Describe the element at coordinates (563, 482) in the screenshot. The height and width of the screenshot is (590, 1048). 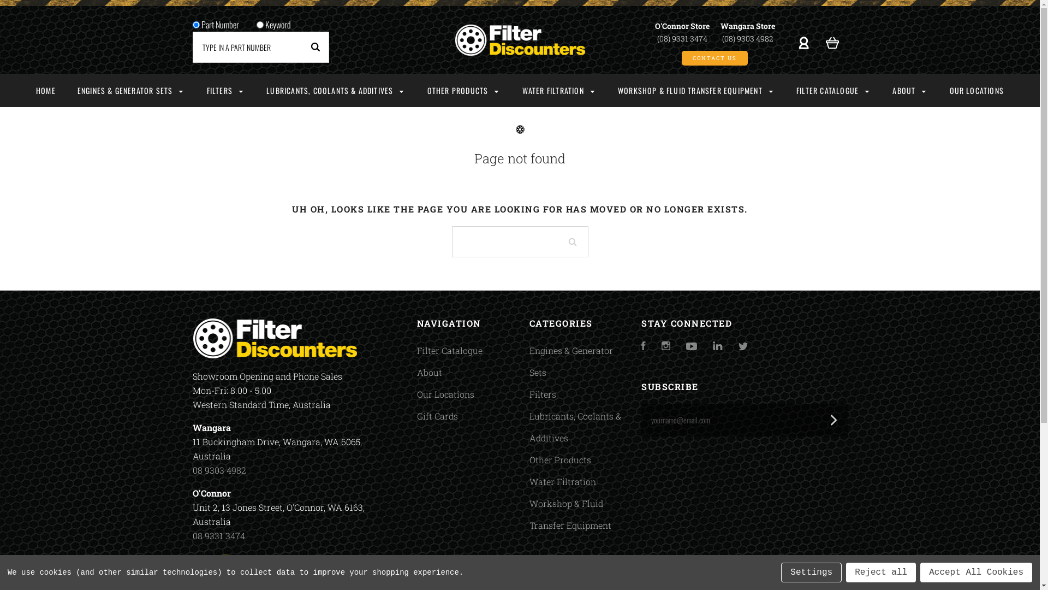
I see `Water Filtration` at that location.